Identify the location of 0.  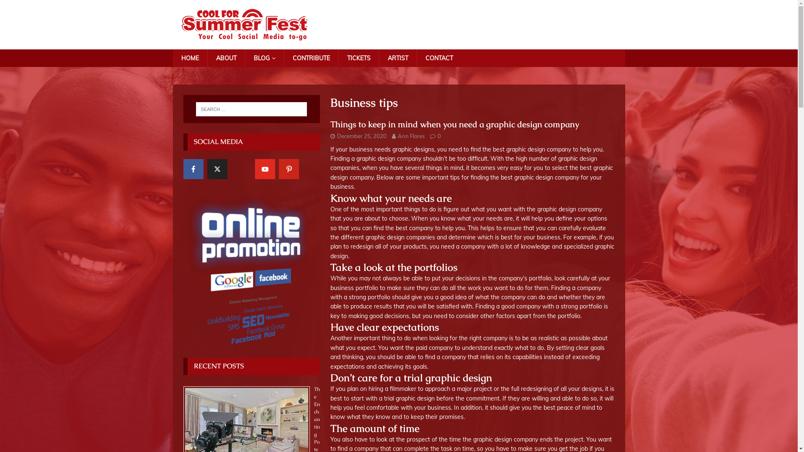
(439, 136).